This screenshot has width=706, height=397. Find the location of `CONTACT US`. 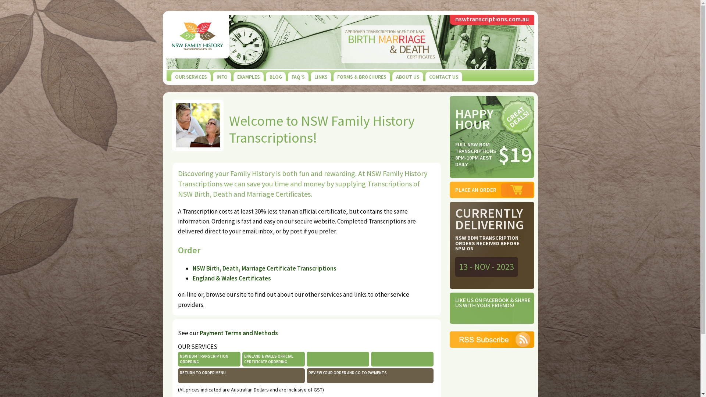

CONTACT US is located at coordinates (443, 76).